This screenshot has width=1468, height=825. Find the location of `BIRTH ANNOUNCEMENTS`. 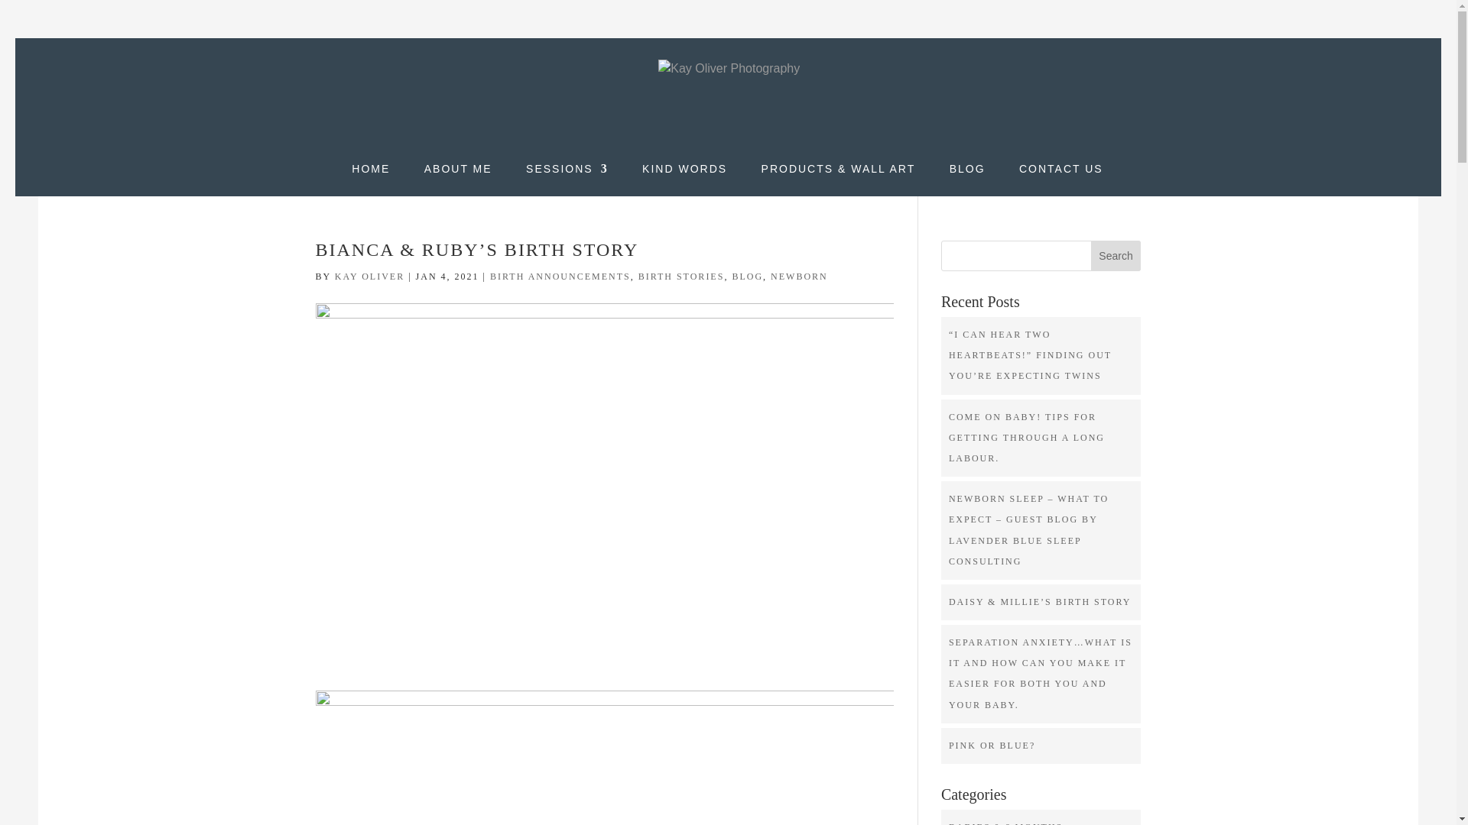

BIRTH ANNOUNCEMENTS is located at coordinates (560, 277).